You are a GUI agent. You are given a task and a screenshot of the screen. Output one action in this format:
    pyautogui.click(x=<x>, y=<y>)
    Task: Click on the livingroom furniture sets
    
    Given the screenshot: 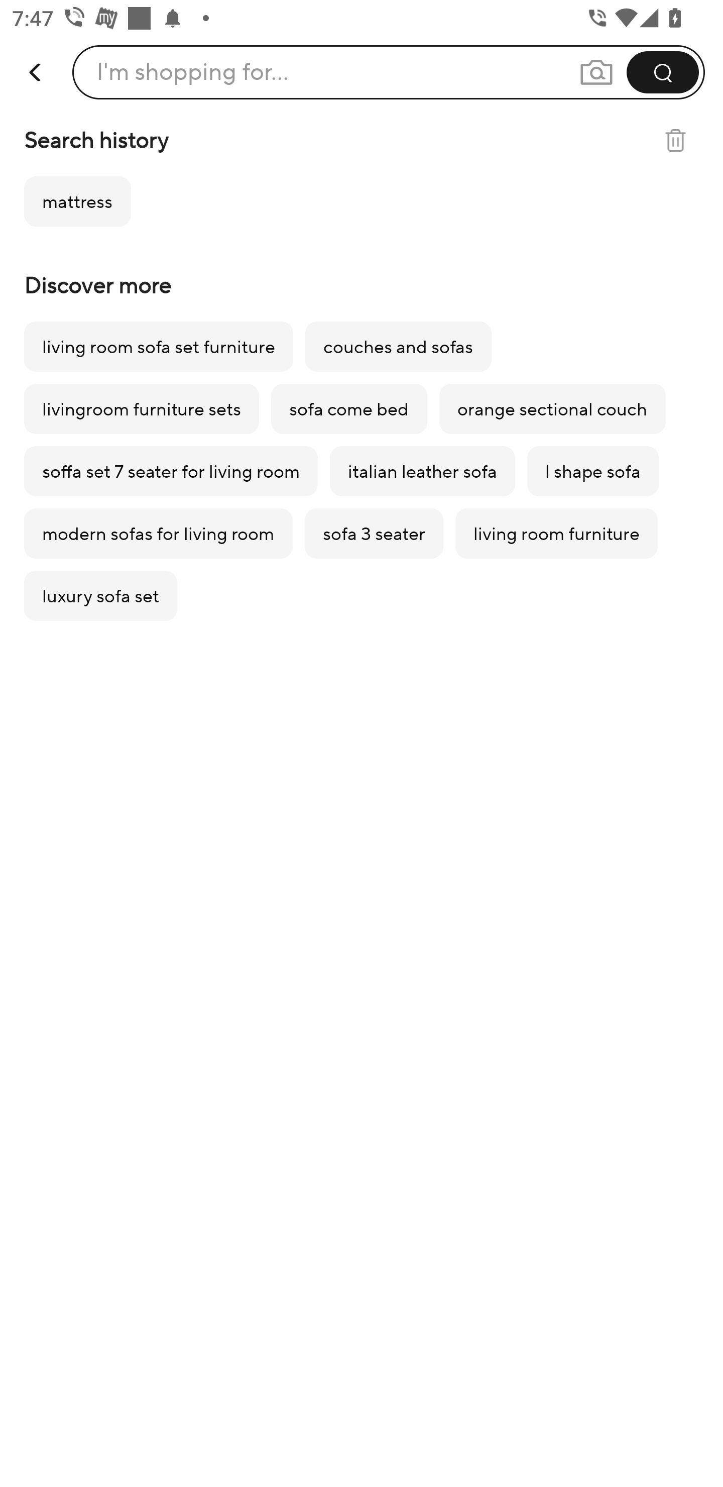 What is the action you would take?
    pyautogui.click(x=141, y=409)
    